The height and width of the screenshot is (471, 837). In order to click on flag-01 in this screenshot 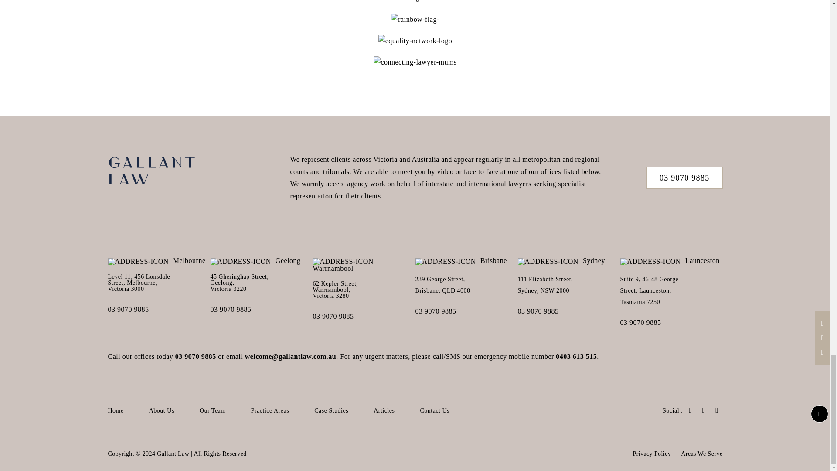, I will do `click(415, 2)`.